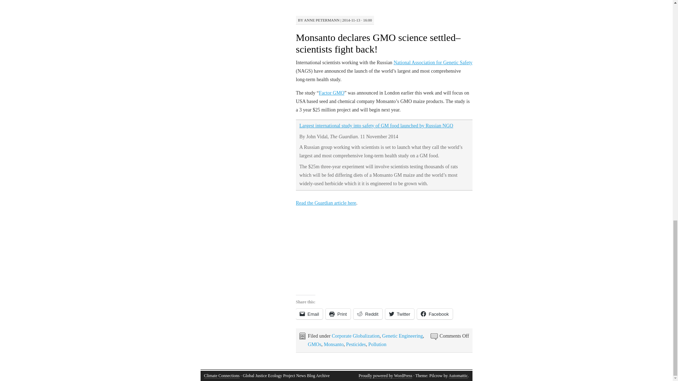 Image resolution: width=678 pixels, height=381 pixels. Describe the element at coordinates (433, 62) in the screenshot. I see `National Association for Genetic Safety` at that location.